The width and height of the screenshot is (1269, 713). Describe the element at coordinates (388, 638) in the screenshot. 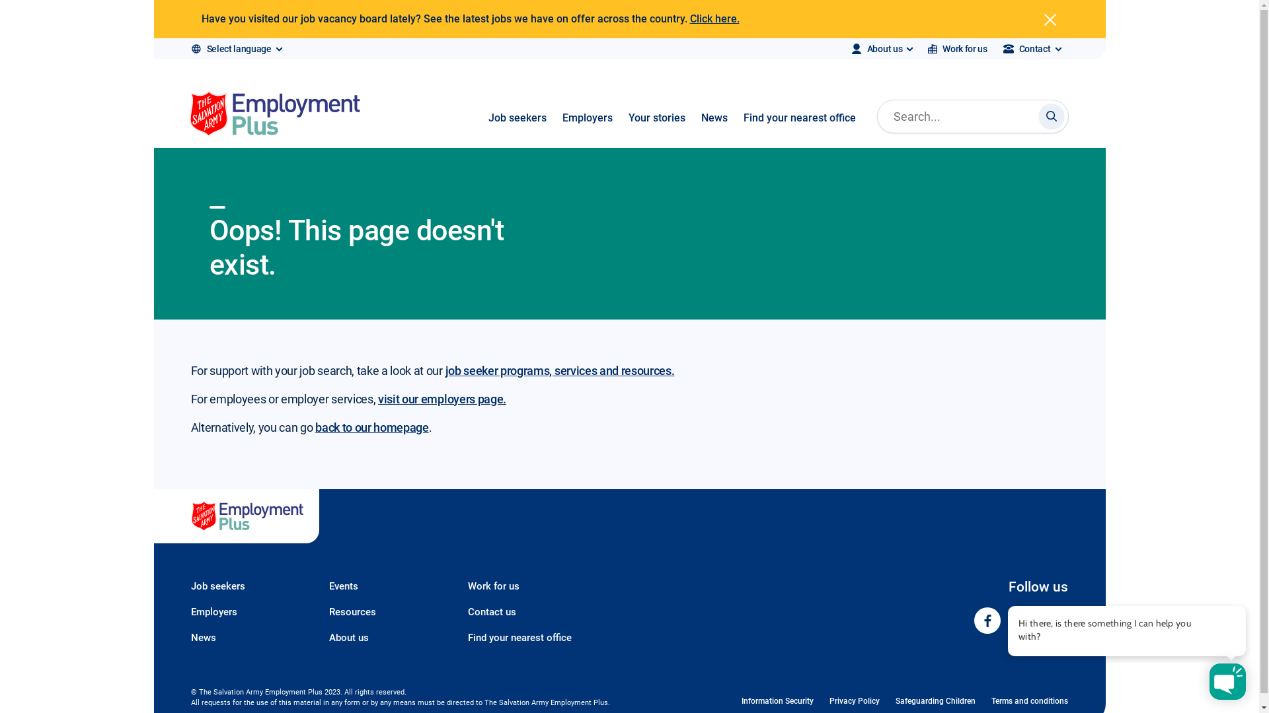

I see `About us` at that location.